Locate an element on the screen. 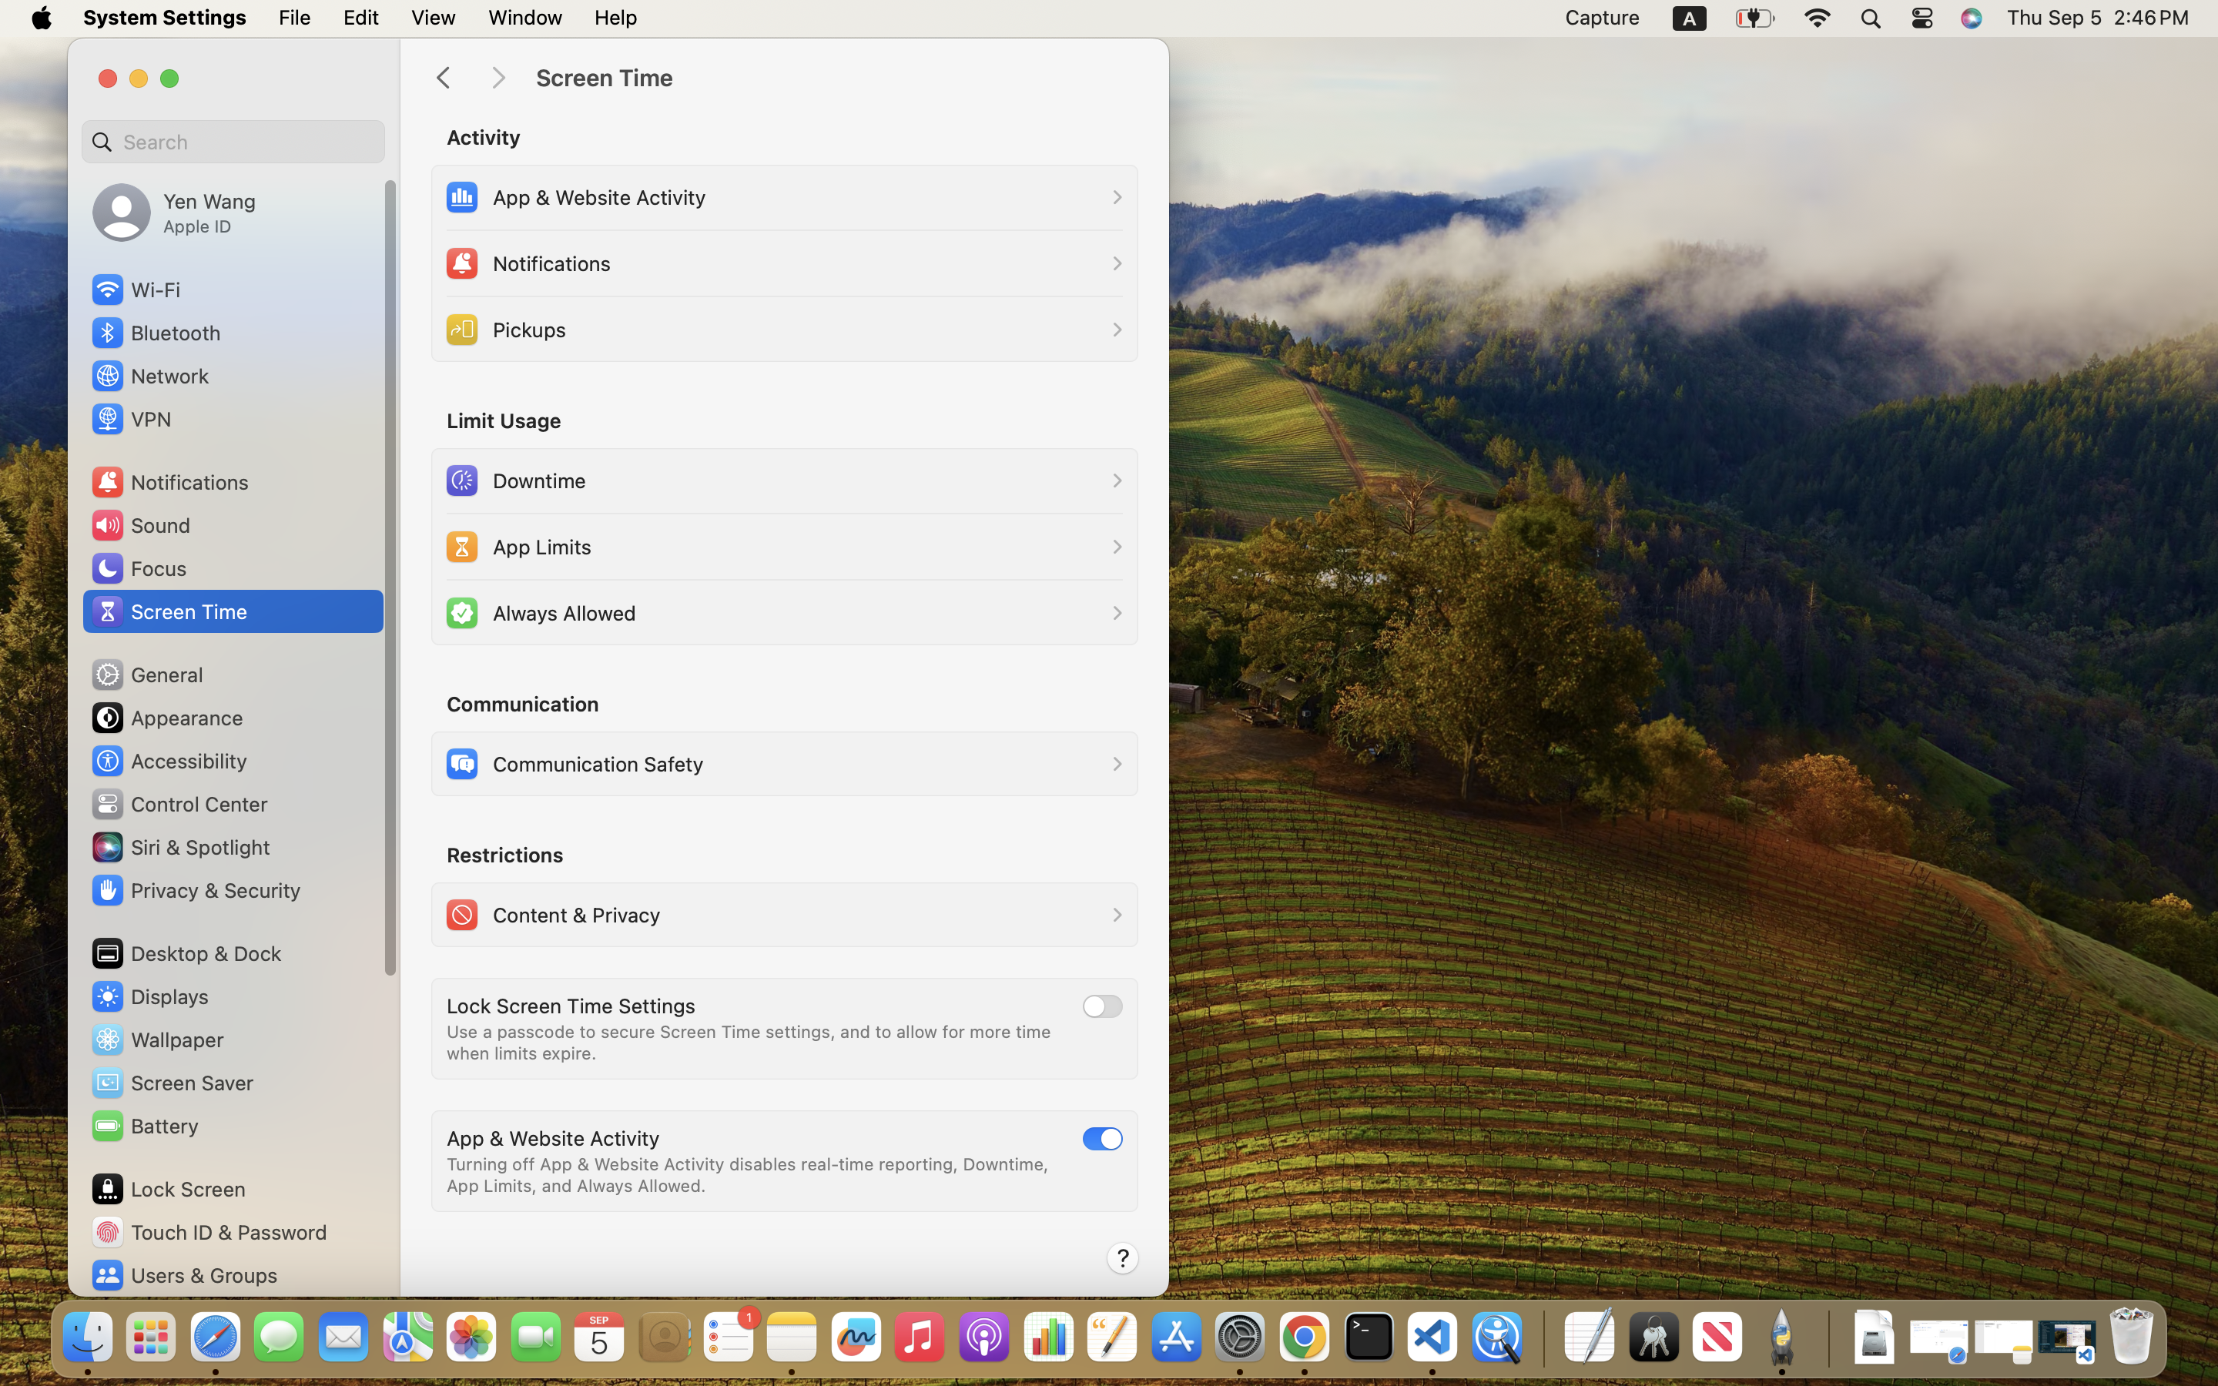 The height and width of the screenshot is (1386, 2218). Sound is located at coordinates (140, 525).